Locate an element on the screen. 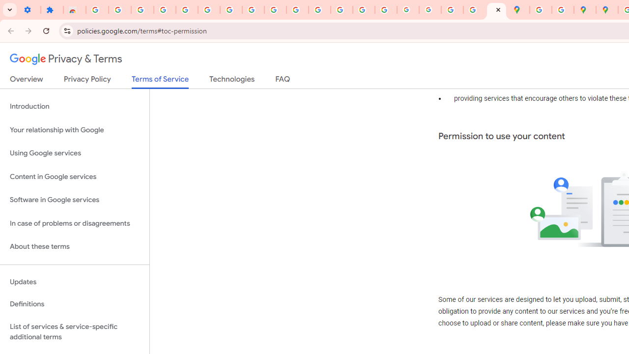 Image resolution: width=629 pixels, height=354 pixels. Software in Google services is located at coordinates (75, 200).